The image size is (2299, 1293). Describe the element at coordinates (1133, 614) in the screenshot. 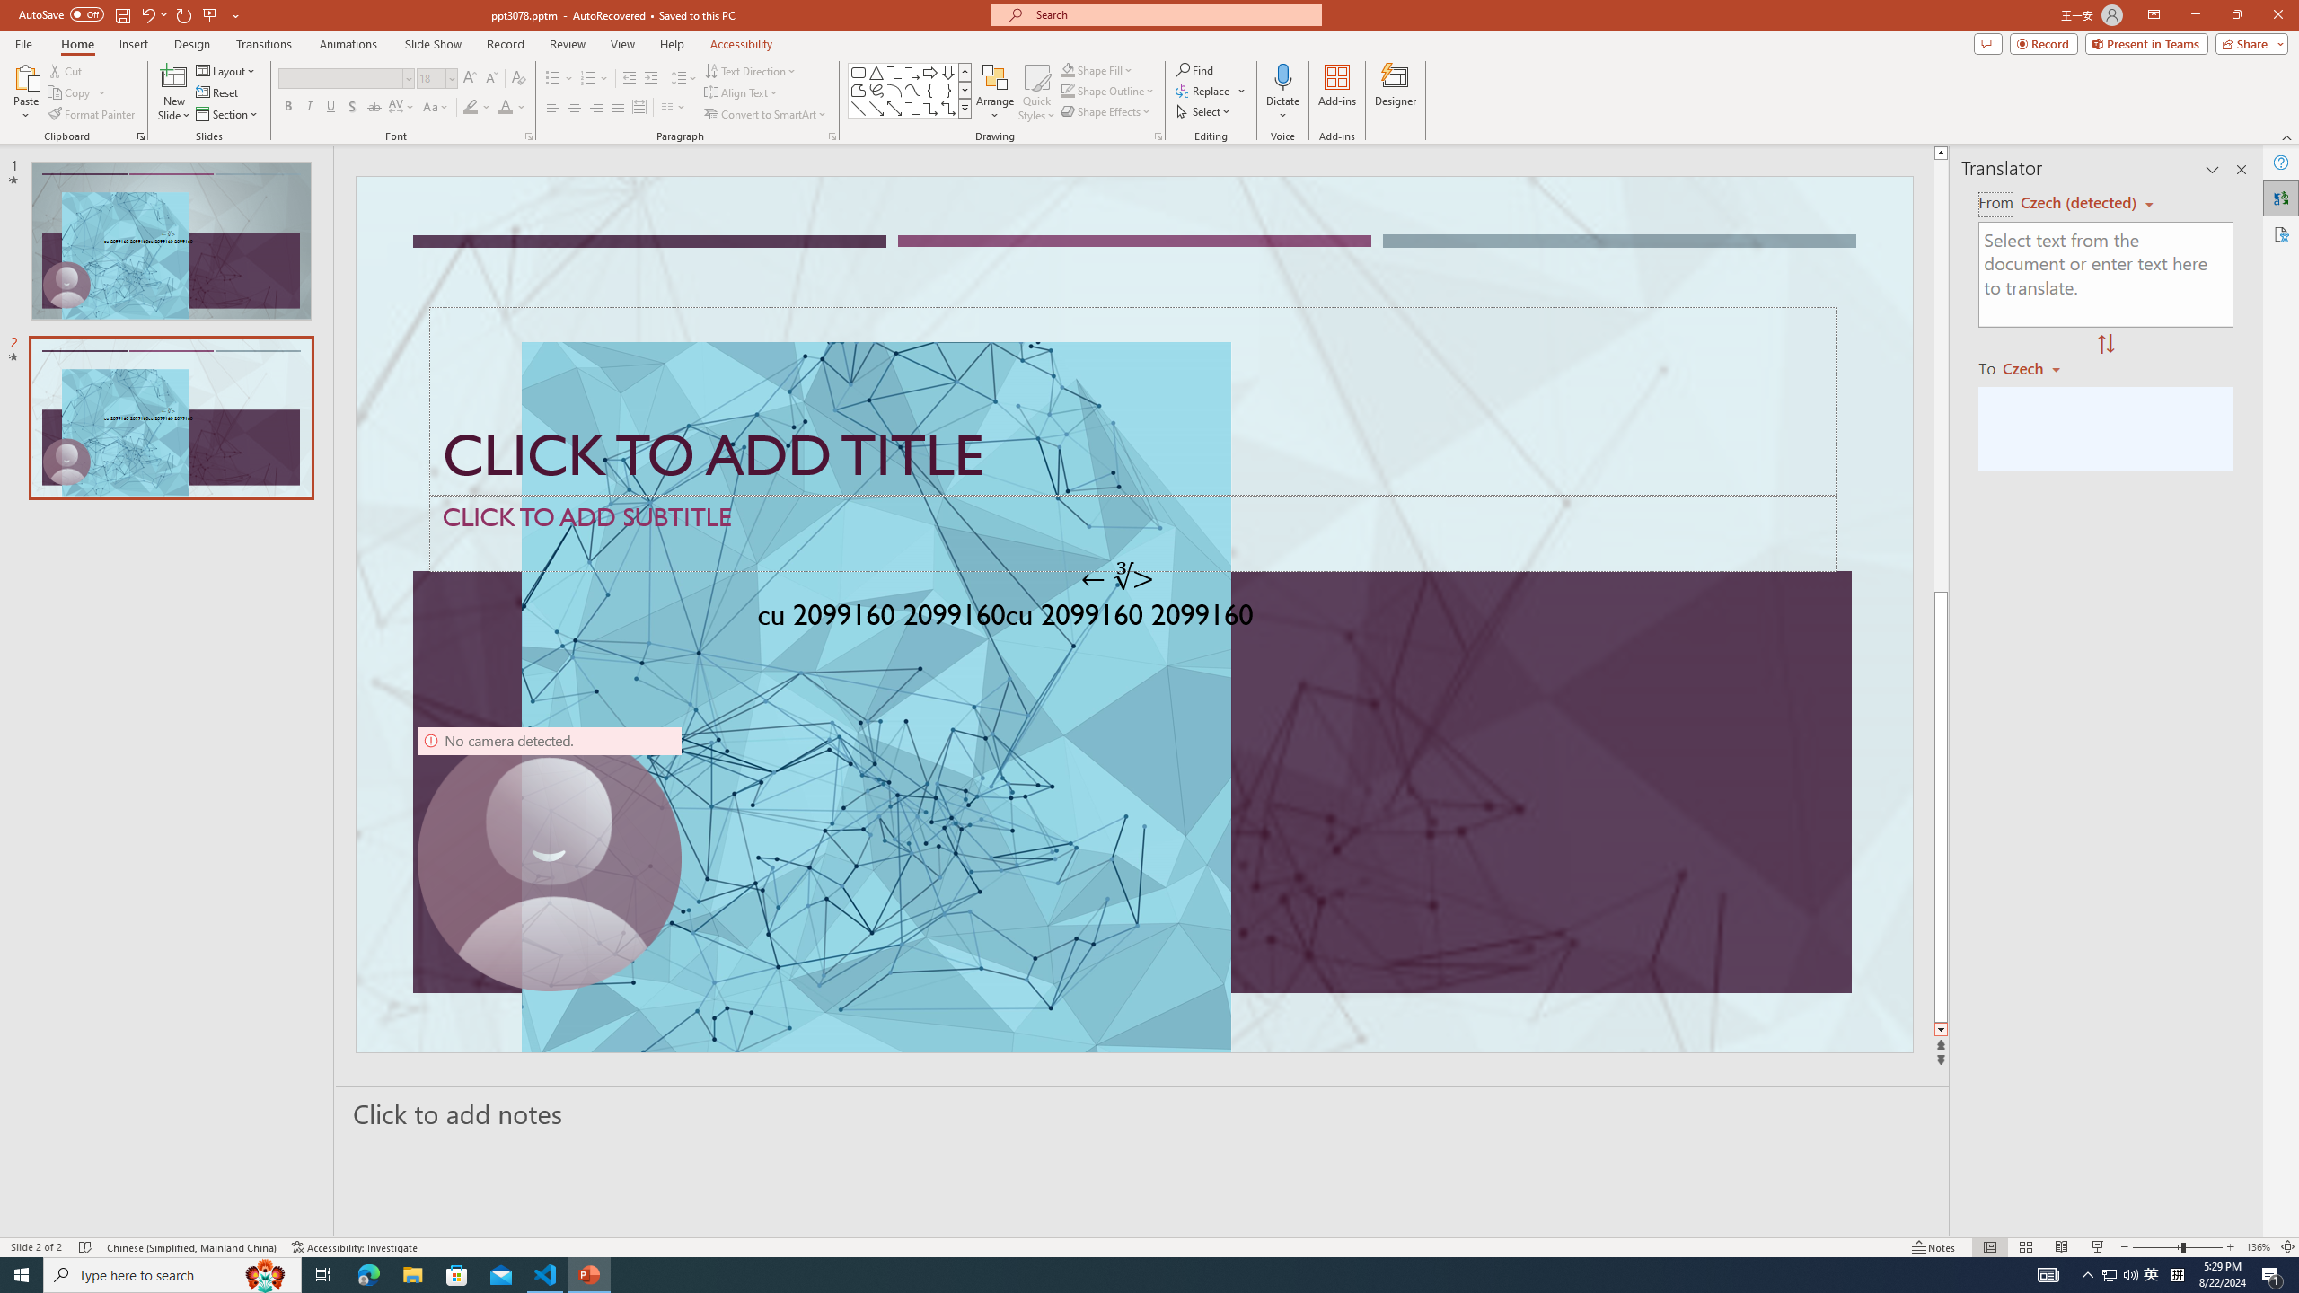

I see `An abstract genetic concept` at that location.